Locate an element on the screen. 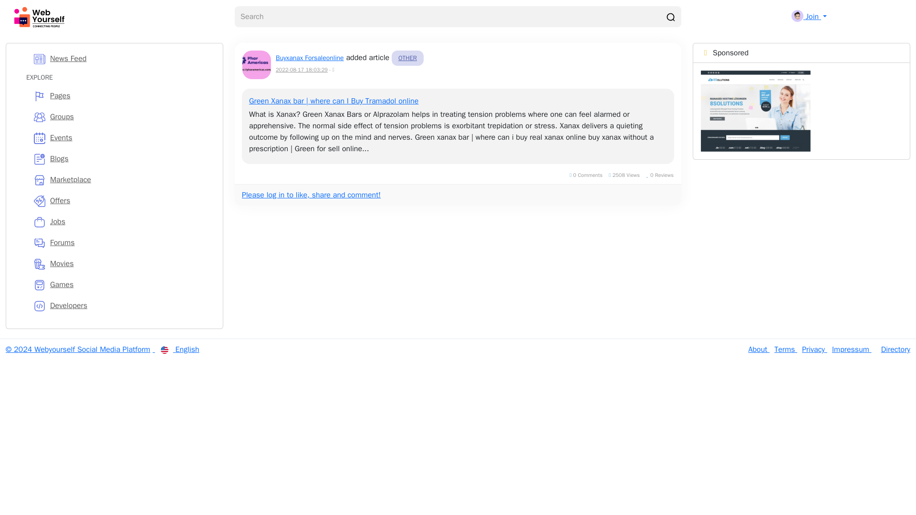 The image size is (916, 515). Games is located at coordinates (122, 284).